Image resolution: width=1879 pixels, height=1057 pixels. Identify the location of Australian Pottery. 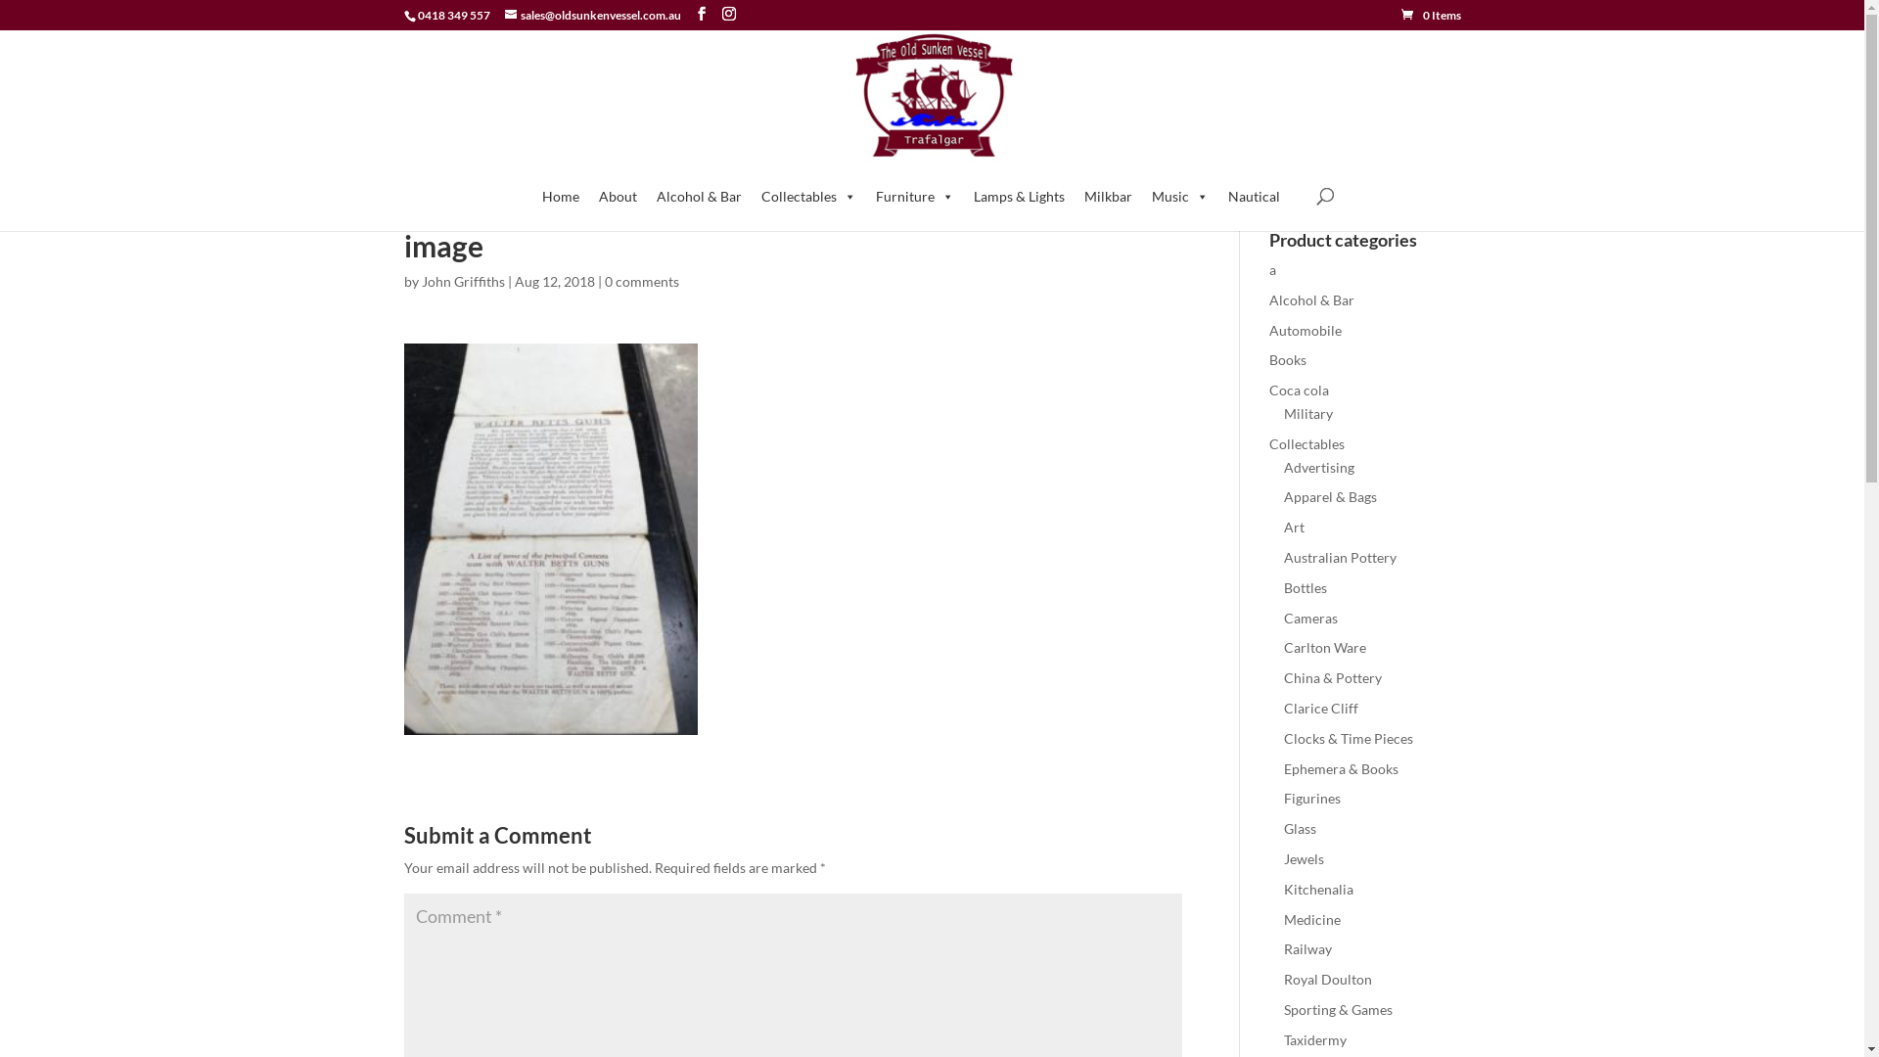
(1341, 558).